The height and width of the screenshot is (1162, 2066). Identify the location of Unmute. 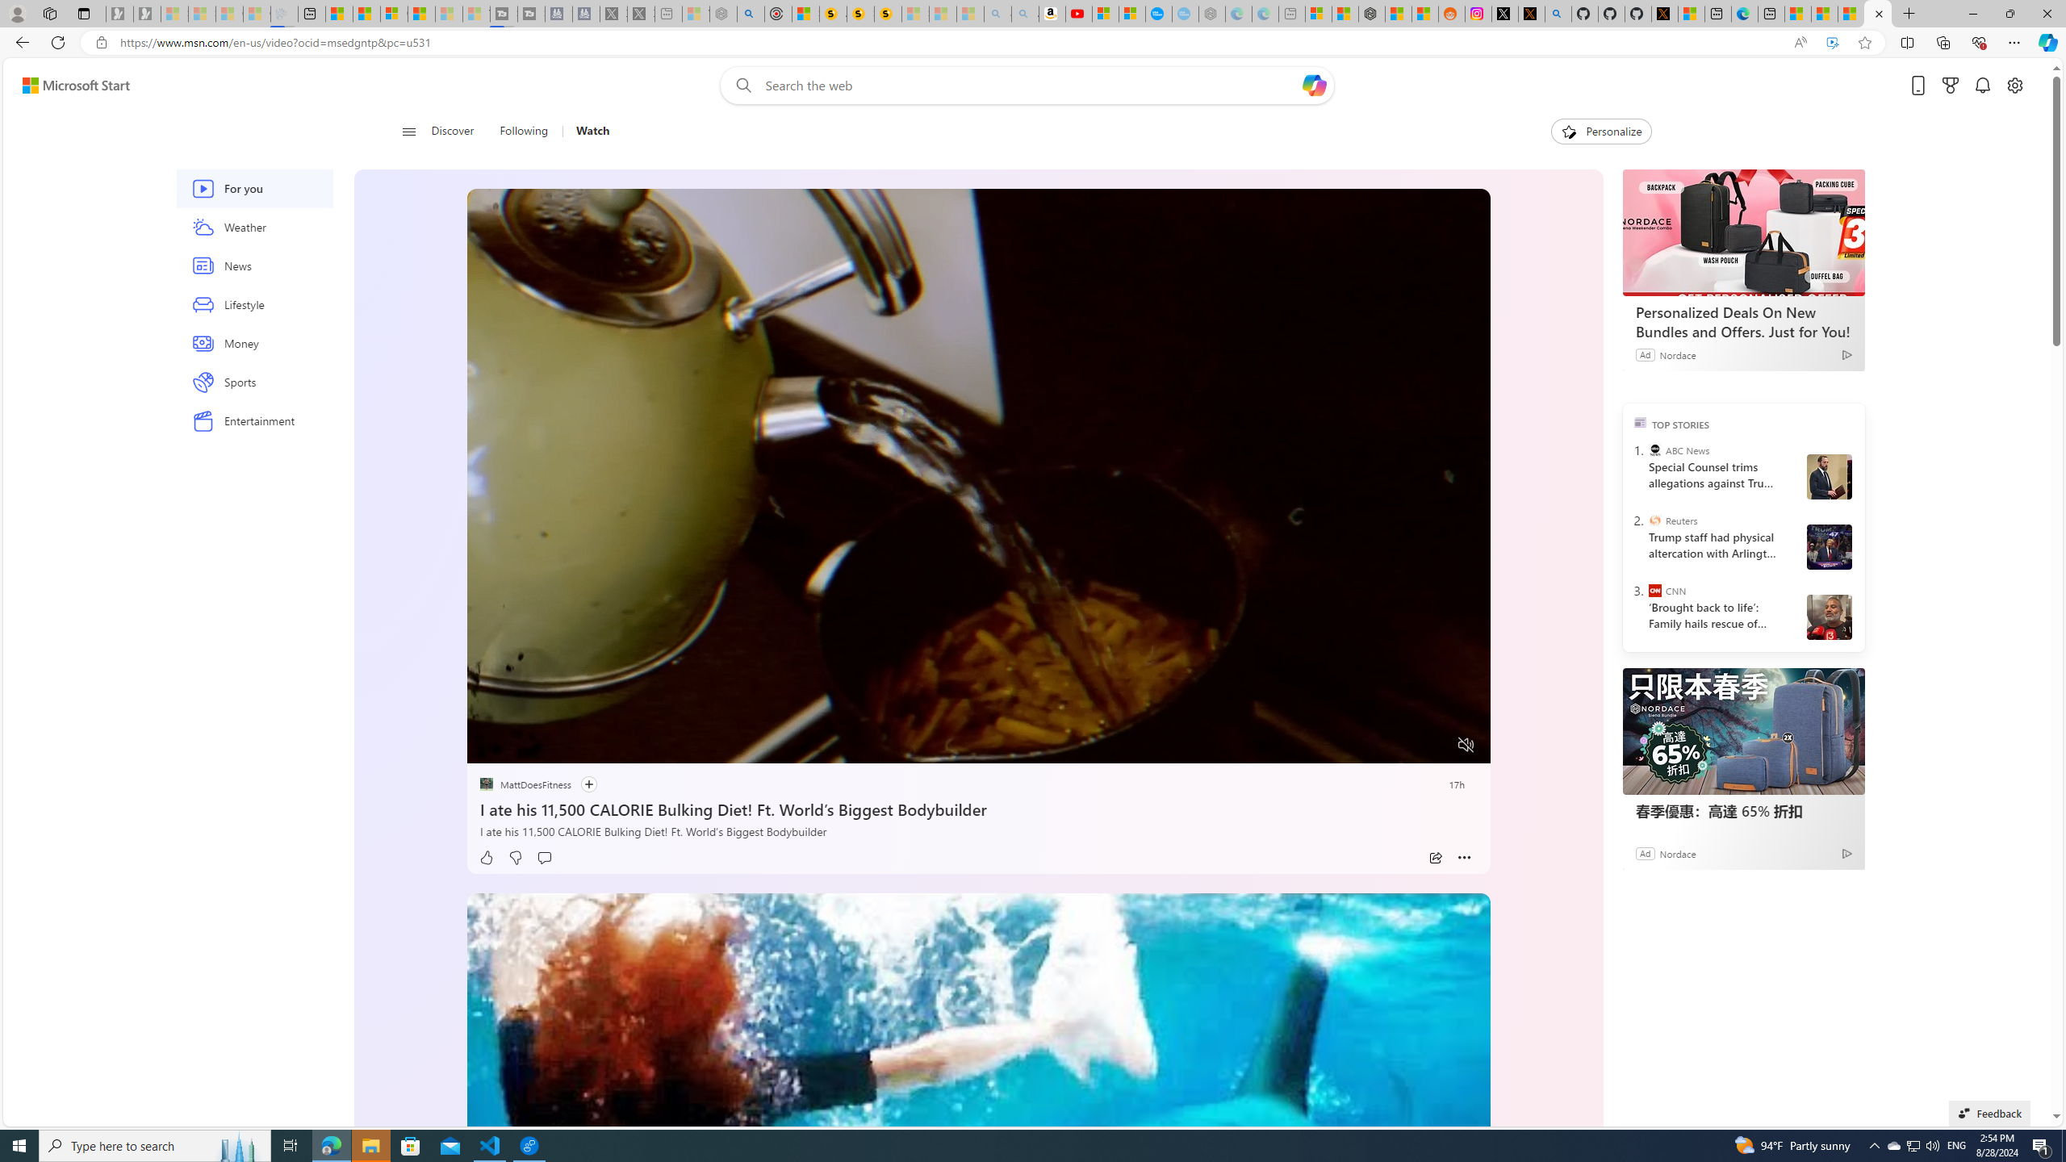
(1467, 745).